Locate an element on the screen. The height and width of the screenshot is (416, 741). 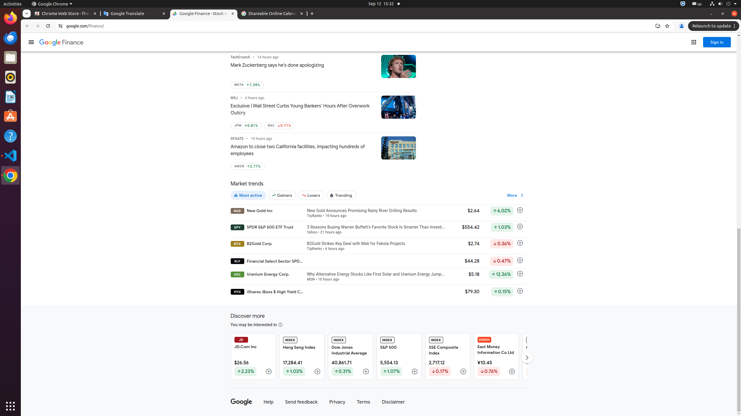
Help is located at coordinates (269, 402).